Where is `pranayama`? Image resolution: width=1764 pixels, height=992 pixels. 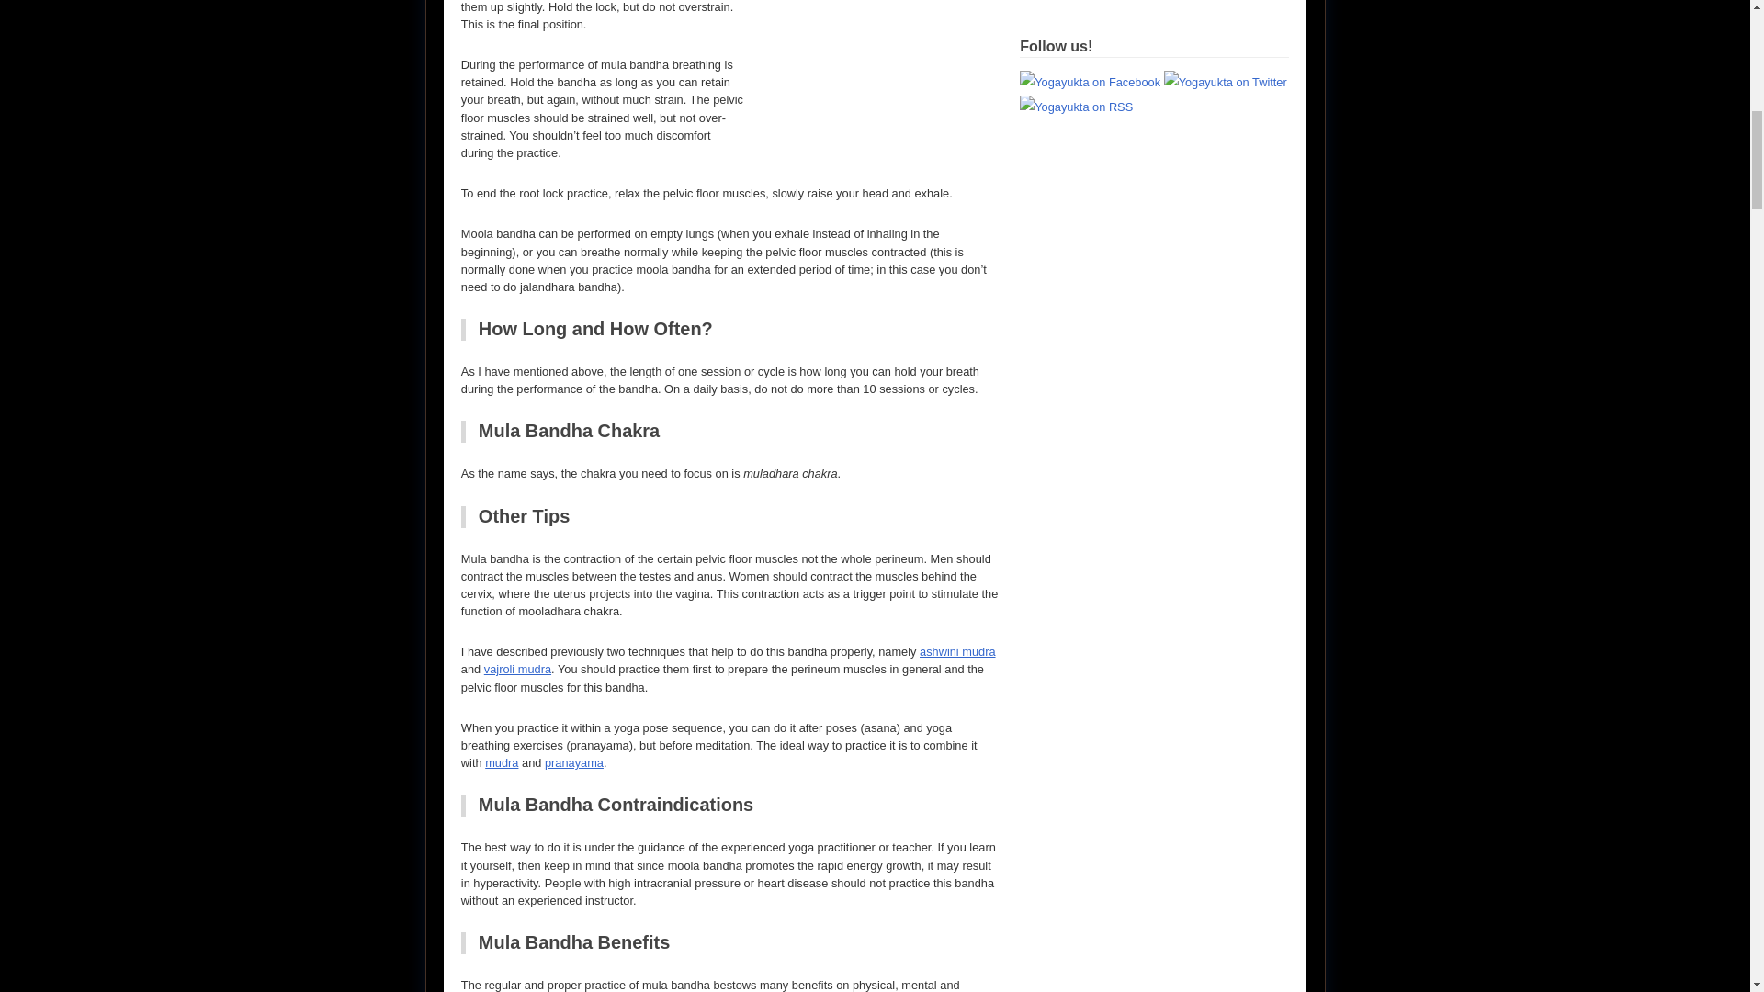 pranayama is located at coordinates (573, 762).